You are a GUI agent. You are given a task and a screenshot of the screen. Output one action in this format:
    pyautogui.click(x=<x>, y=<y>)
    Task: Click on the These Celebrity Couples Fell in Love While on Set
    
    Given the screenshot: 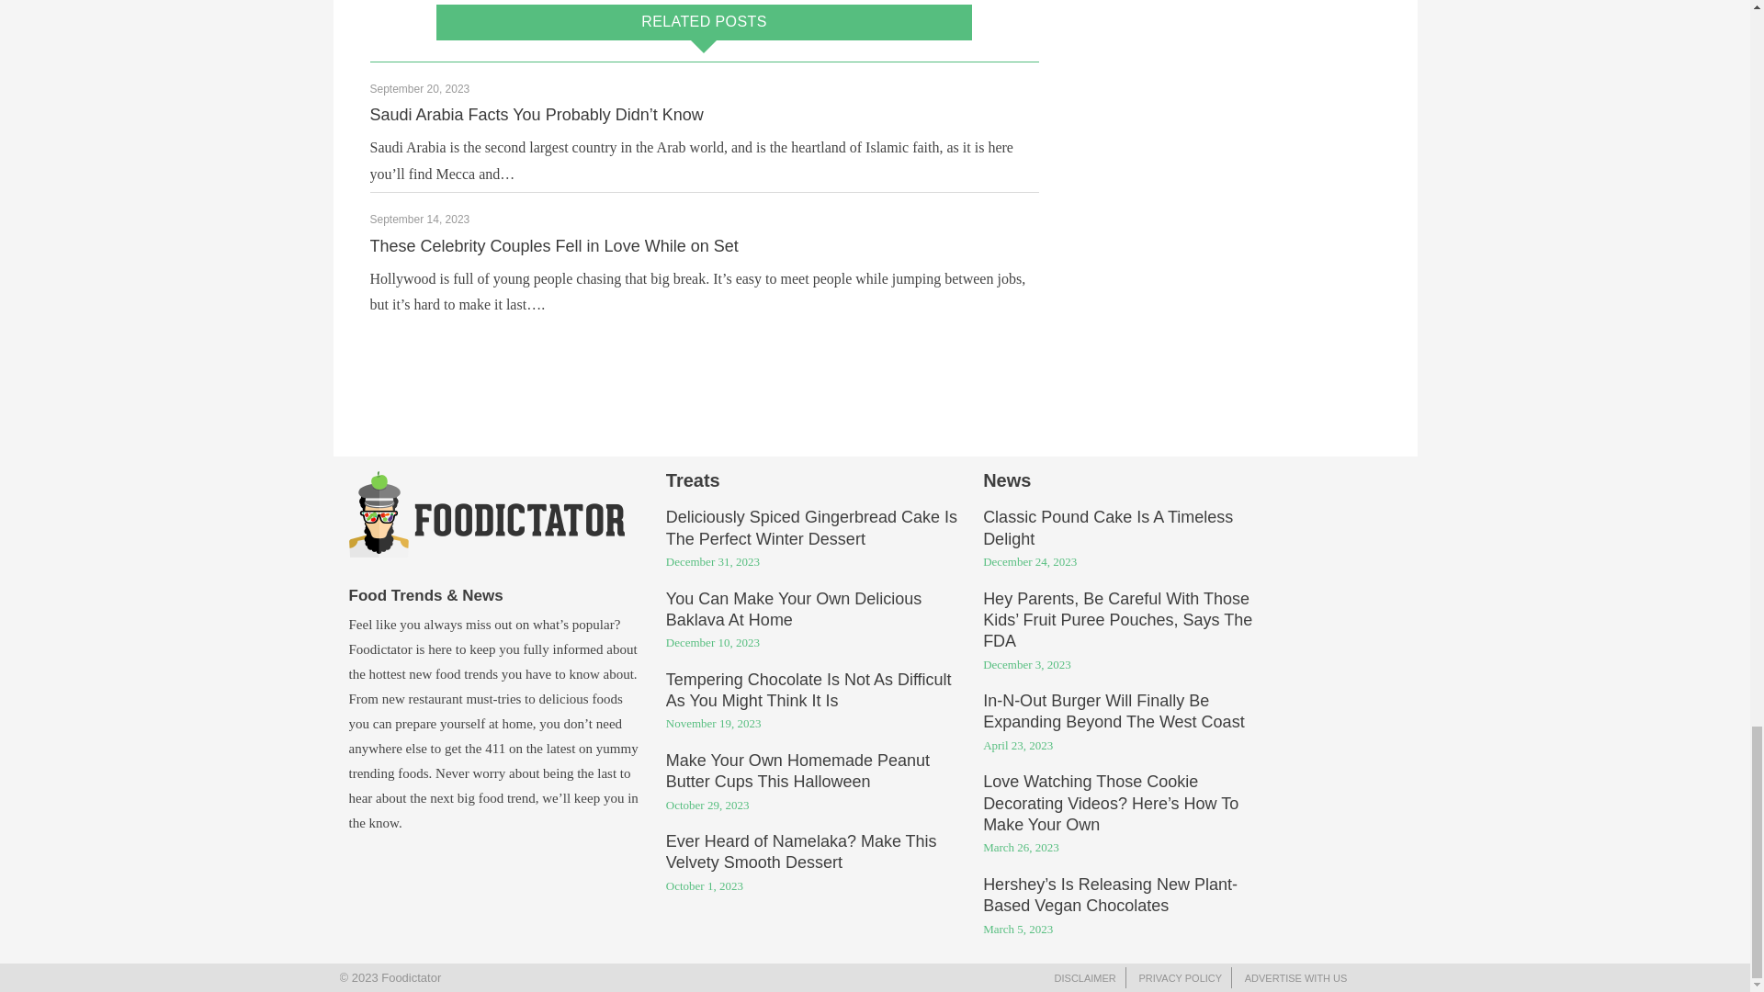 What is the action you would take?
    pyautogui.click(x=553, y=246)
    